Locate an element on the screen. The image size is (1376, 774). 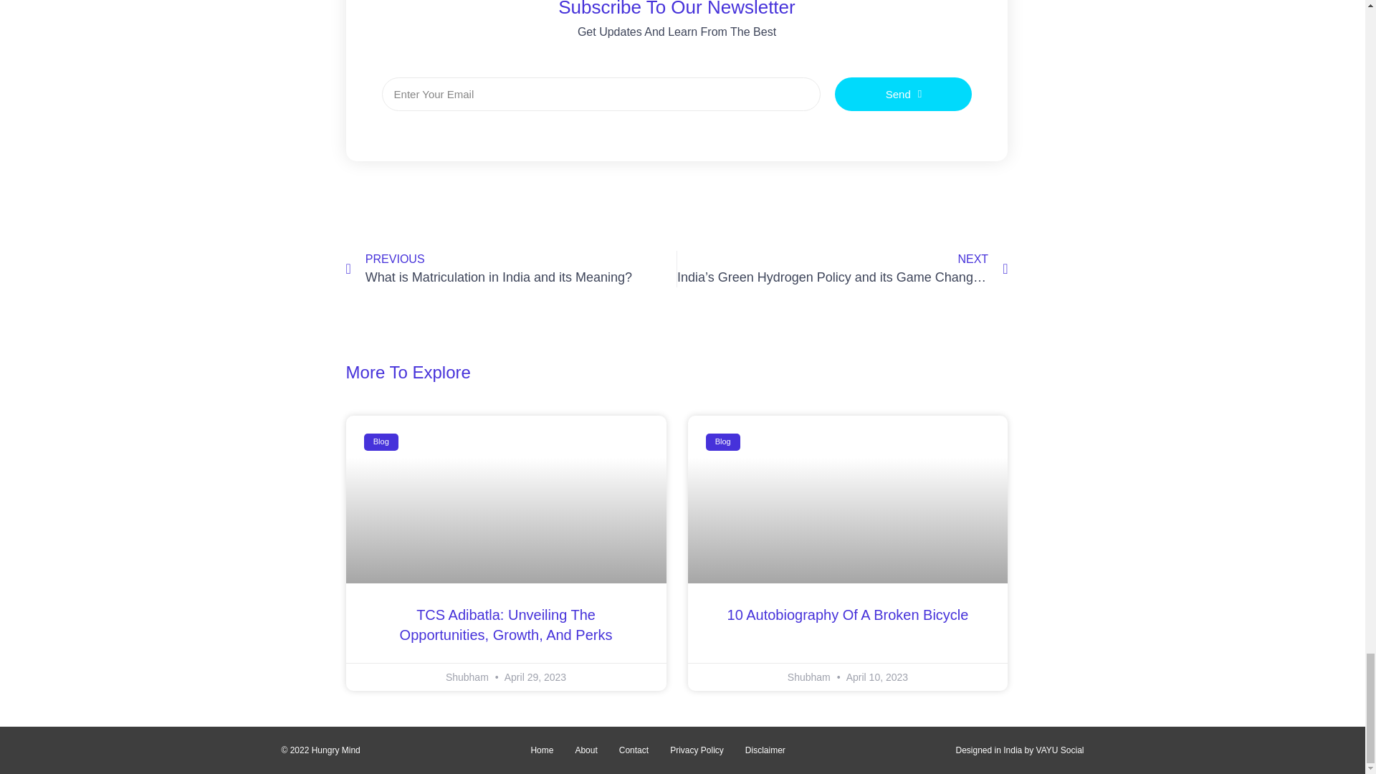
10 Autobiography Of A Broken Bicycle is located at coordinates (848, 615).